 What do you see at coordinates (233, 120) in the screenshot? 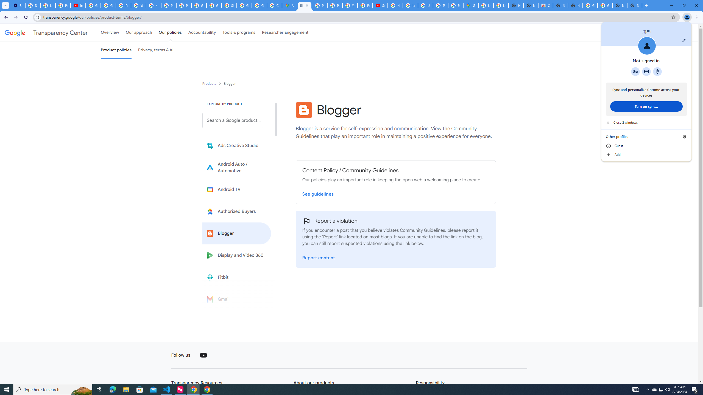
I see `Search a Google product from below list.` at bounding box center [233, 120].